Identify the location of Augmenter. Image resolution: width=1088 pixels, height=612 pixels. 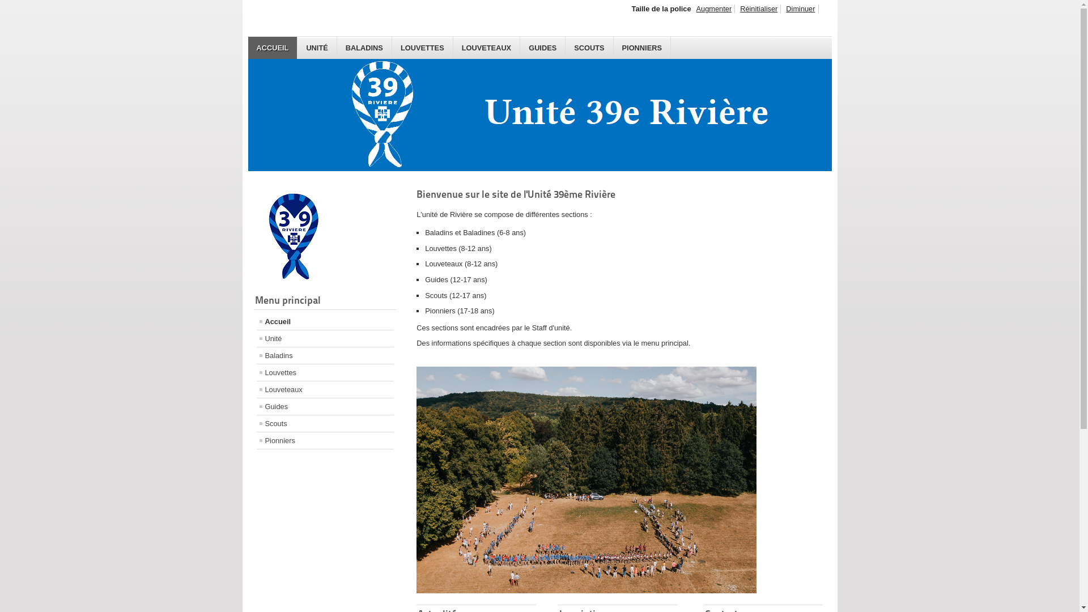
(715, 9).